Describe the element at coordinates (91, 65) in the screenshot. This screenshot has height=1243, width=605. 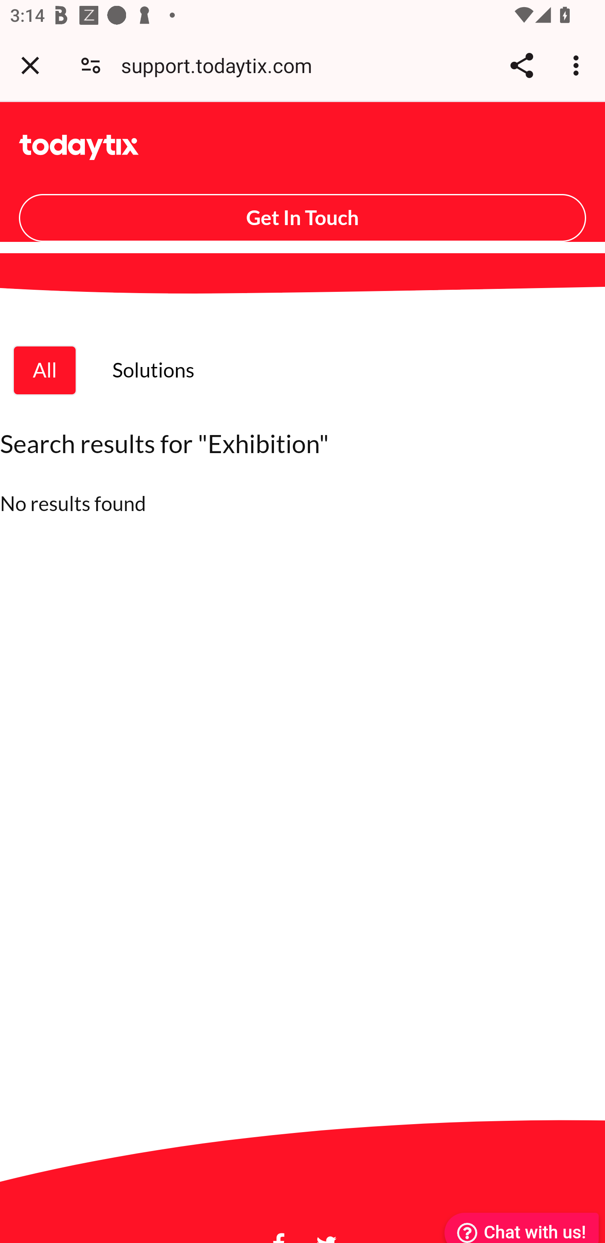
I see `Connection is secure` at that location.